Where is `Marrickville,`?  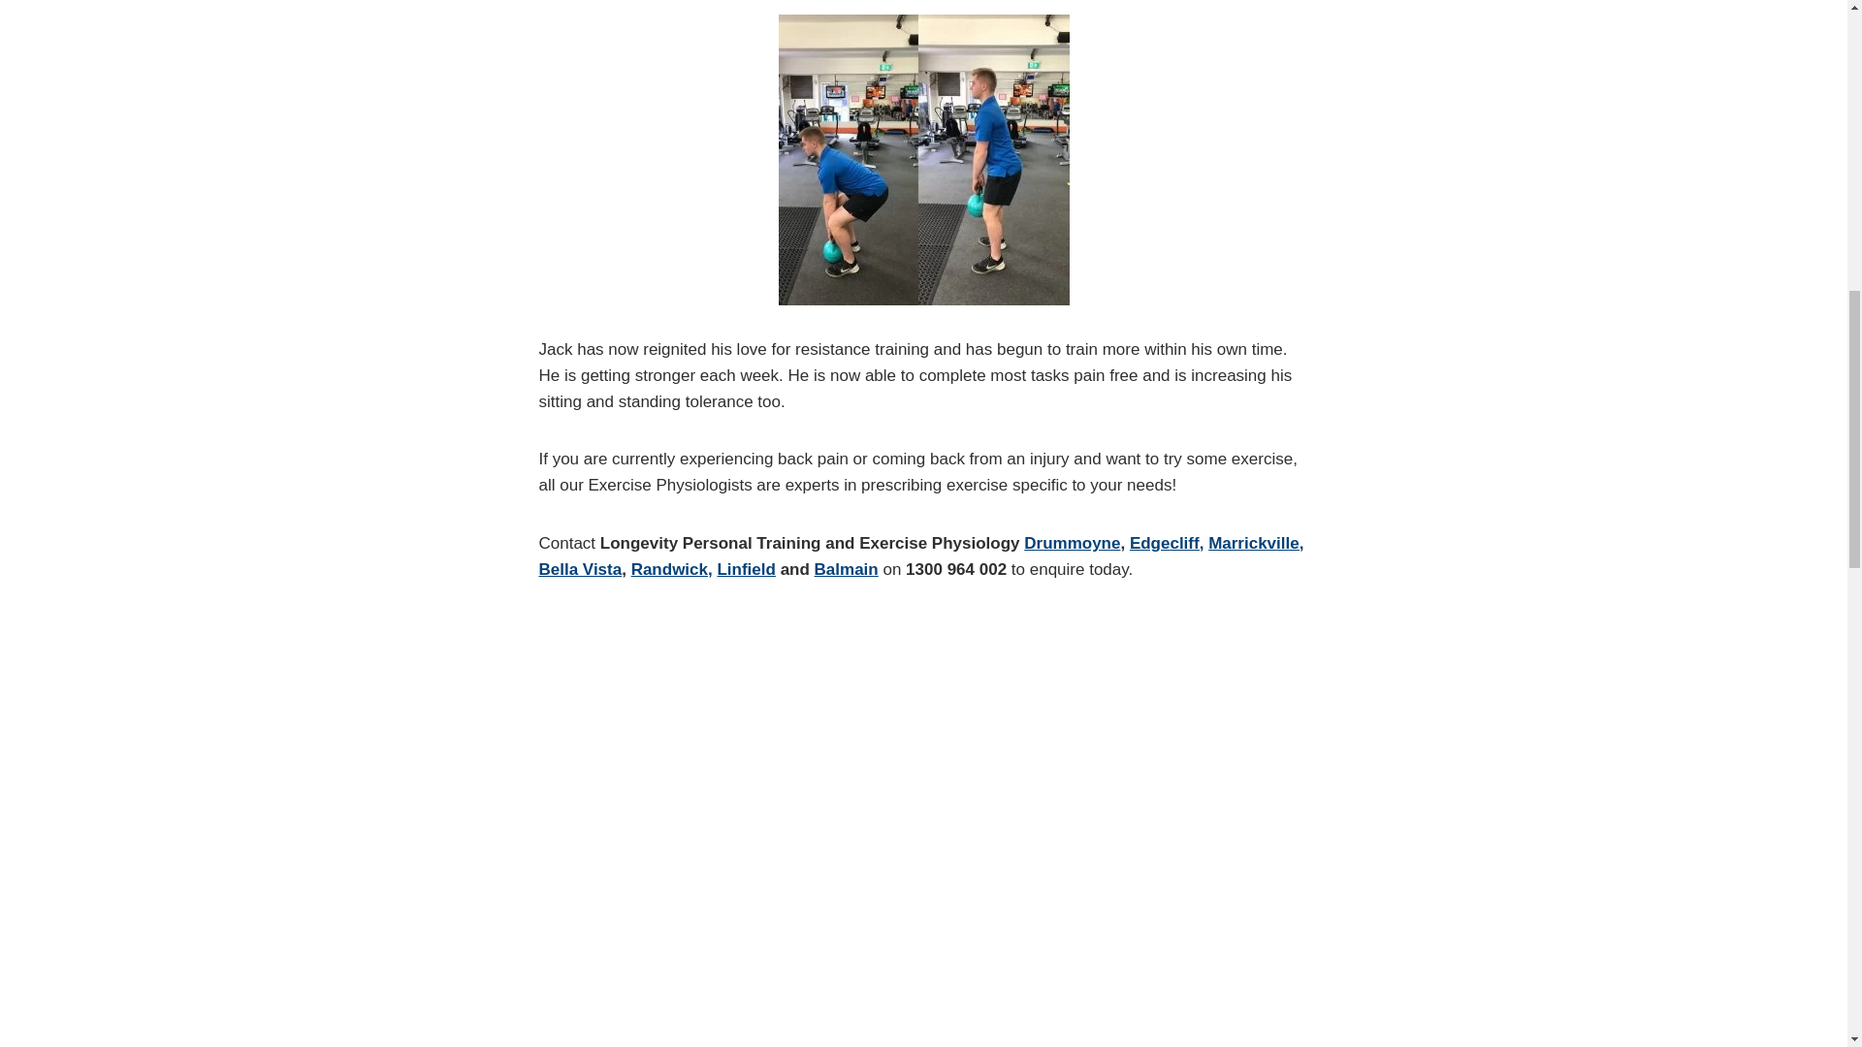
Marrickville, is located at coordinates (1256, 543).